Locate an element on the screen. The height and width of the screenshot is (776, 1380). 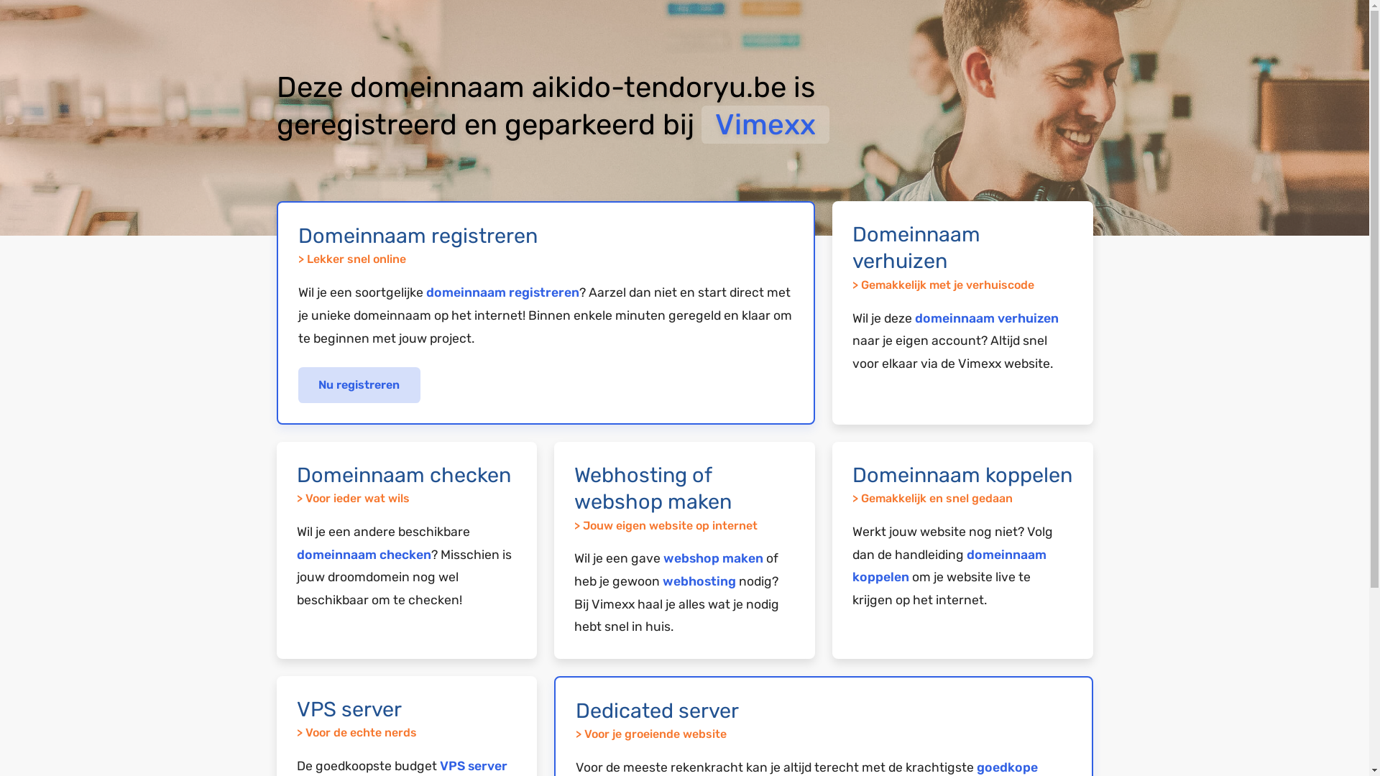
domeinnaam registreren is located at coordinates (502, 292).